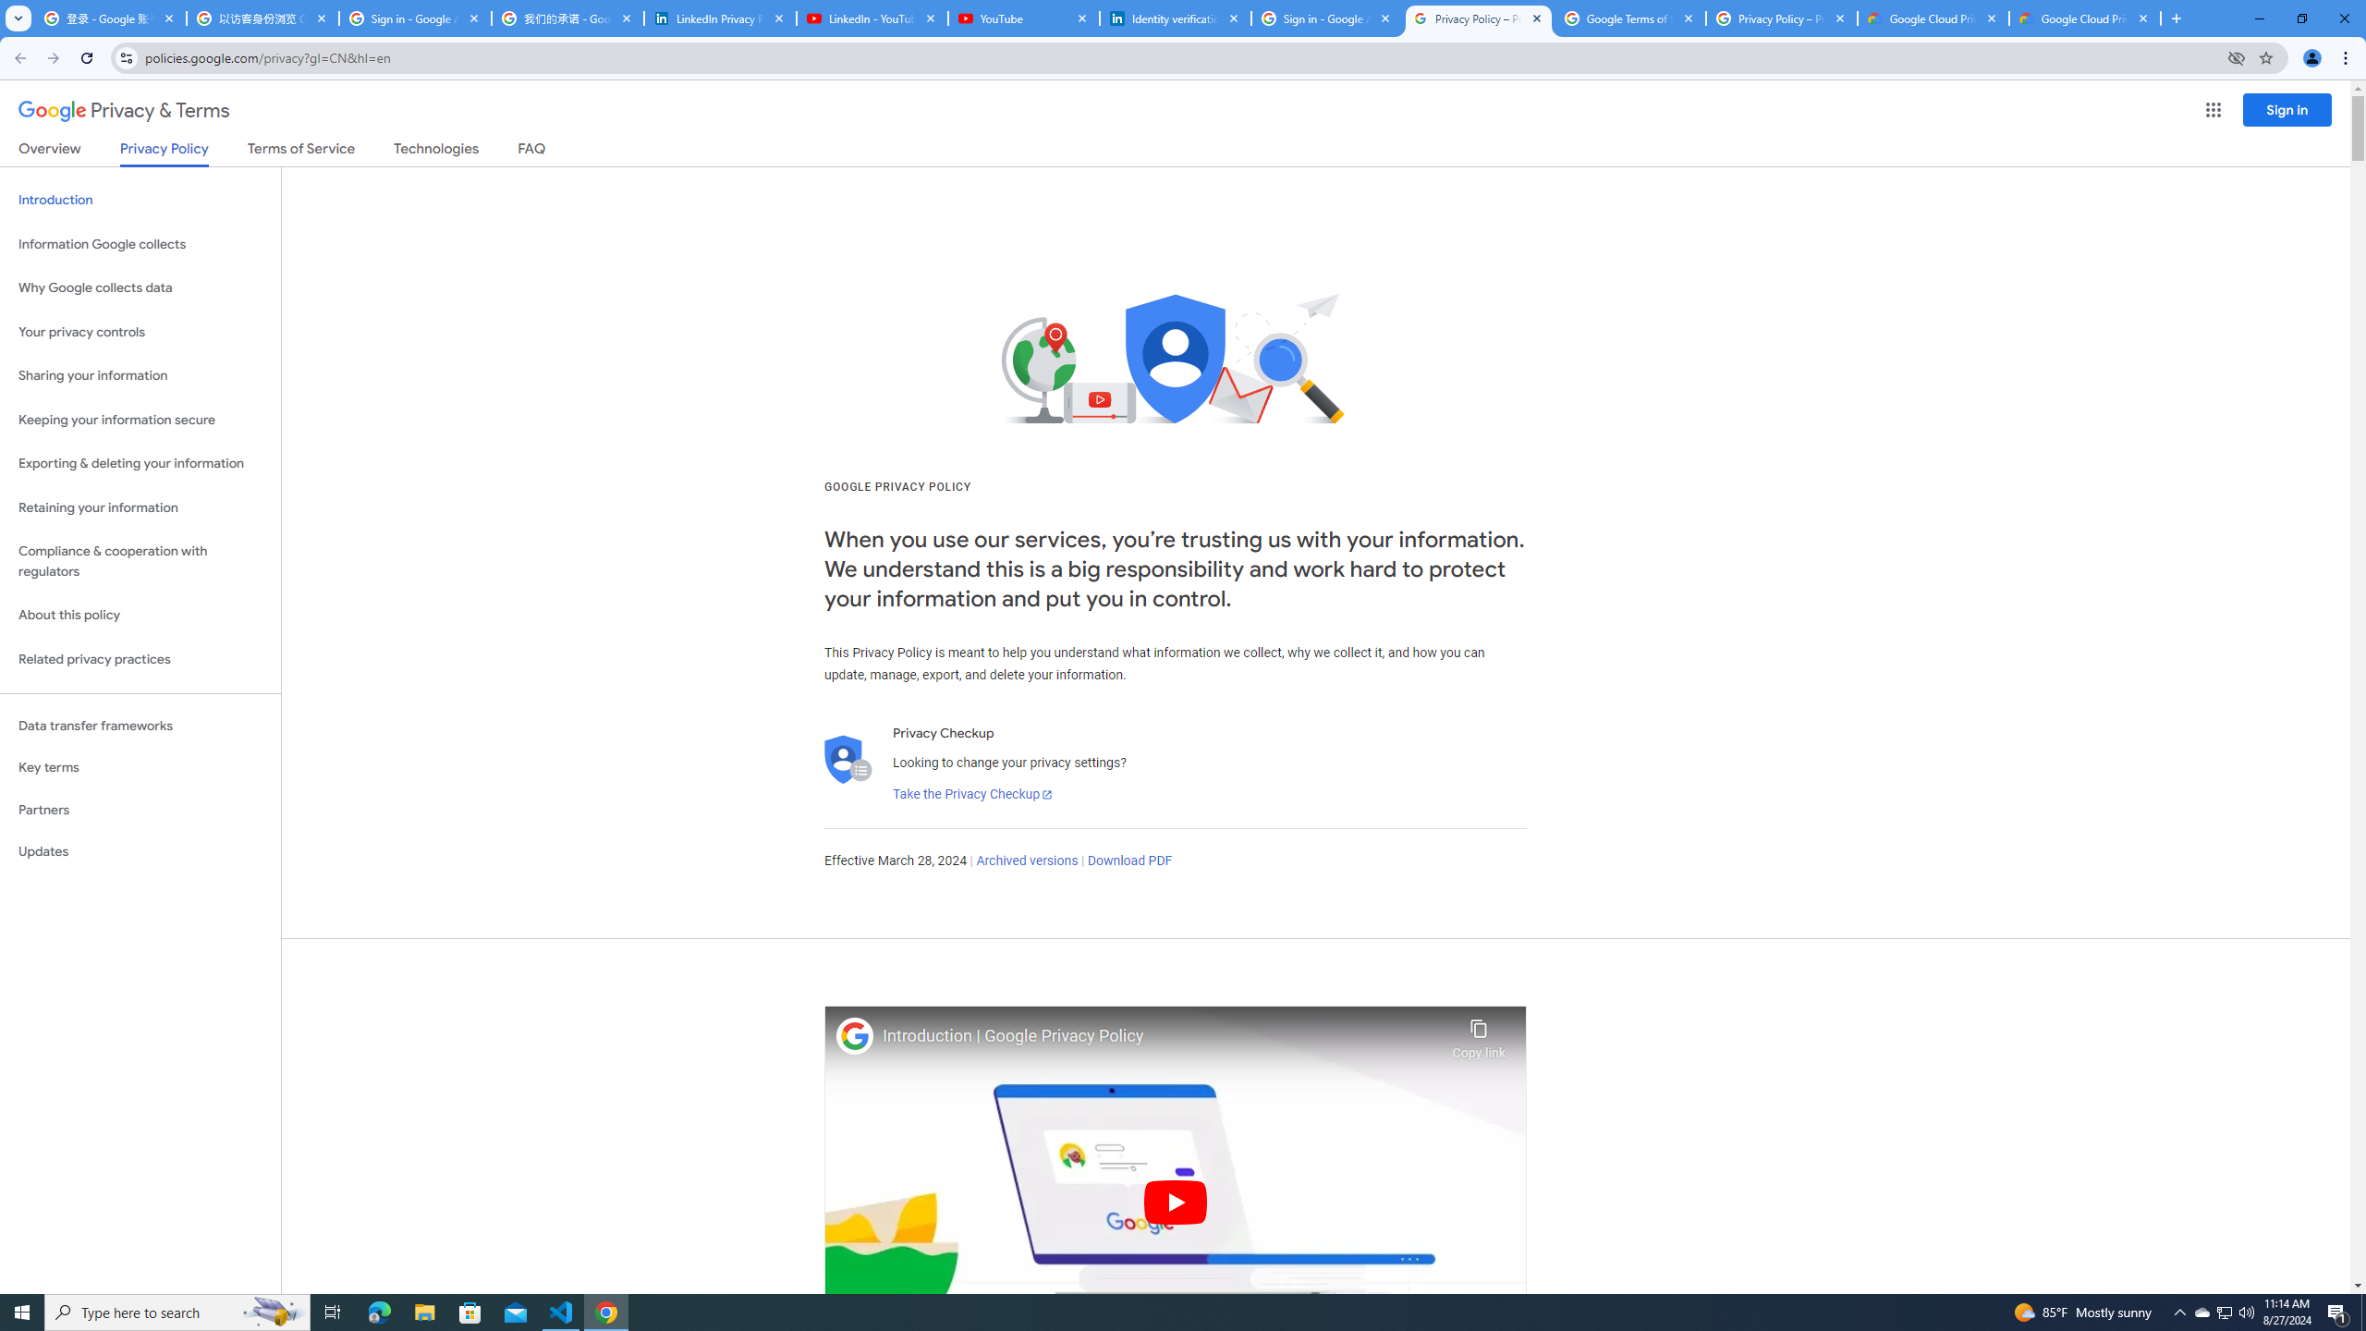 Image resolution: width=2366 pixels, height=1331 pixels. I want to click on About this policy, so click(140, 616).